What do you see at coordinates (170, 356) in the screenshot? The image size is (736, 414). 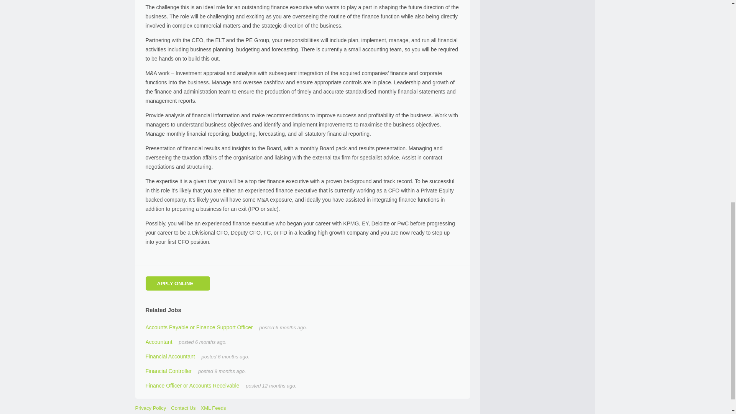 I see `Financial Accountant` at bounding box center [170, 356].